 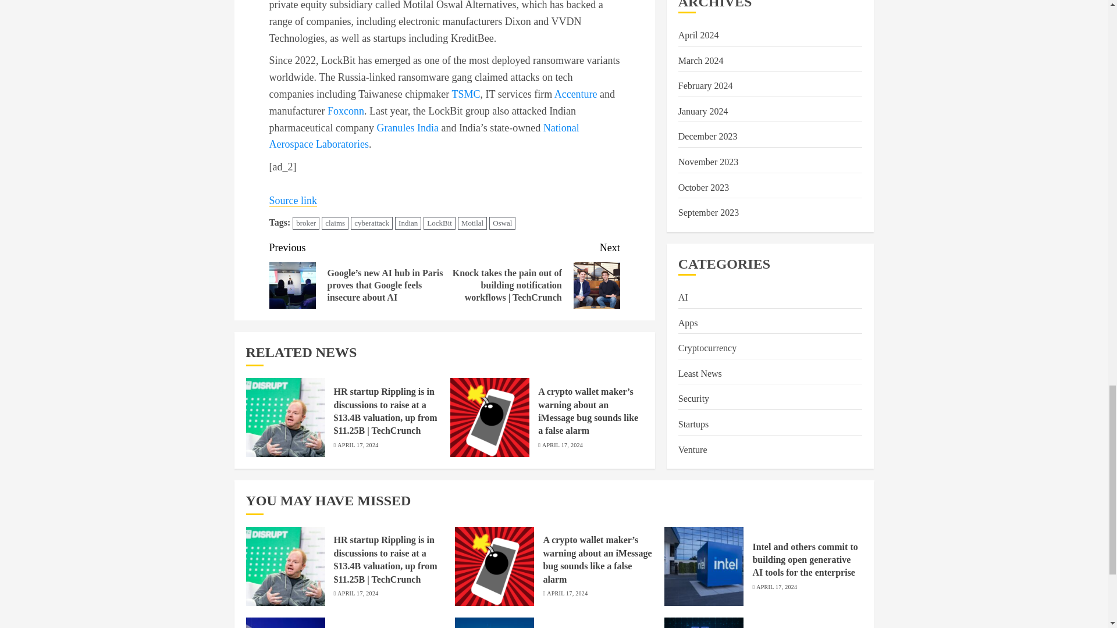 What do you see at coordinates (371, 223) in the screenshot?
I see `cyberattack` at bounding box center [371, 223].